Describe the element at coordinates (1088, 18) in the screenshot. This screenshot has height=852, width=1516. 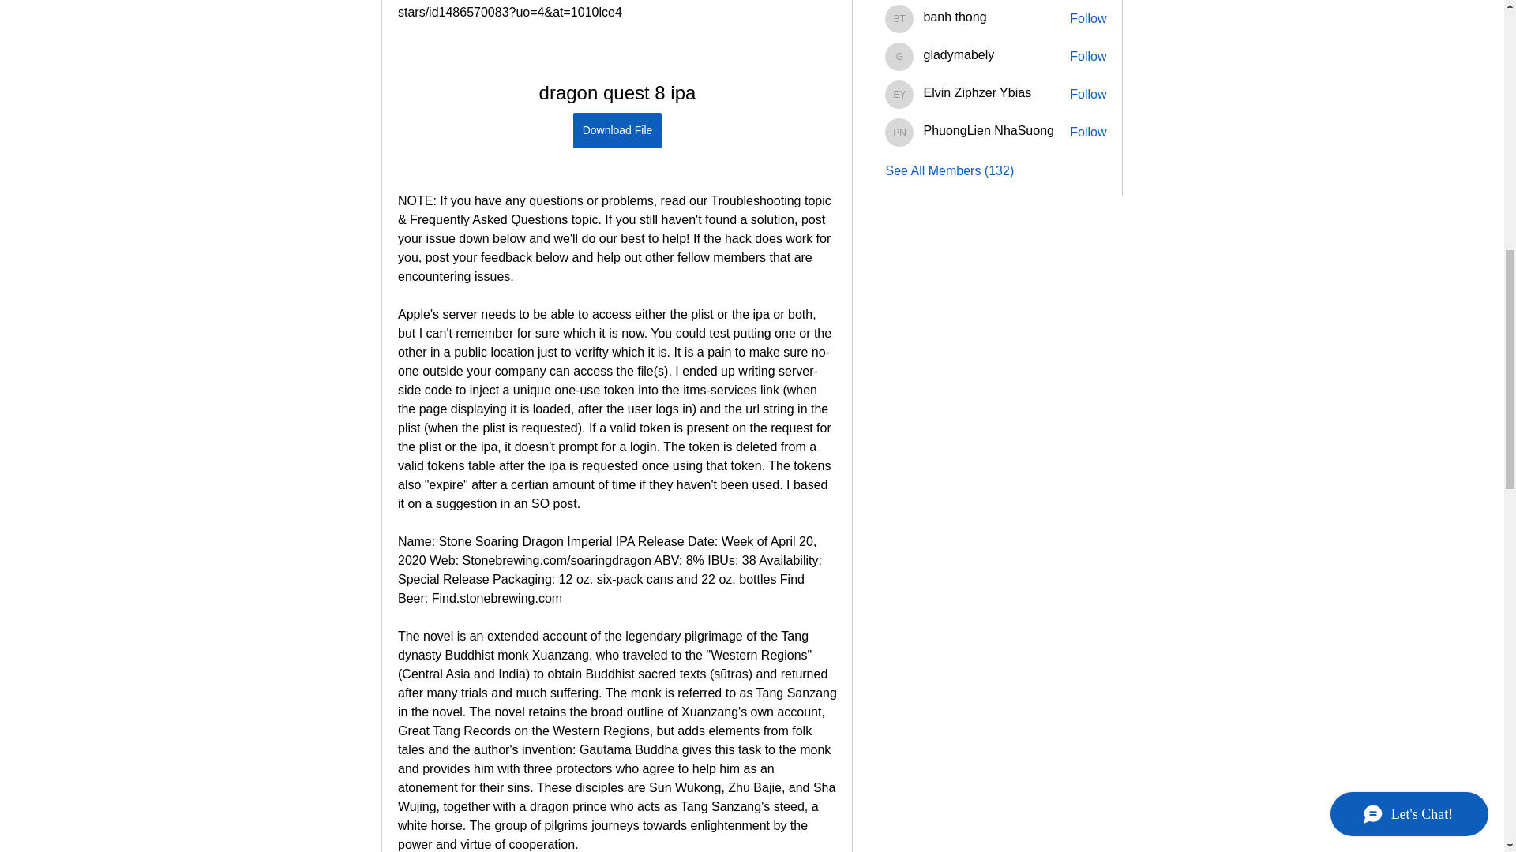
I see `Follow` at that location.